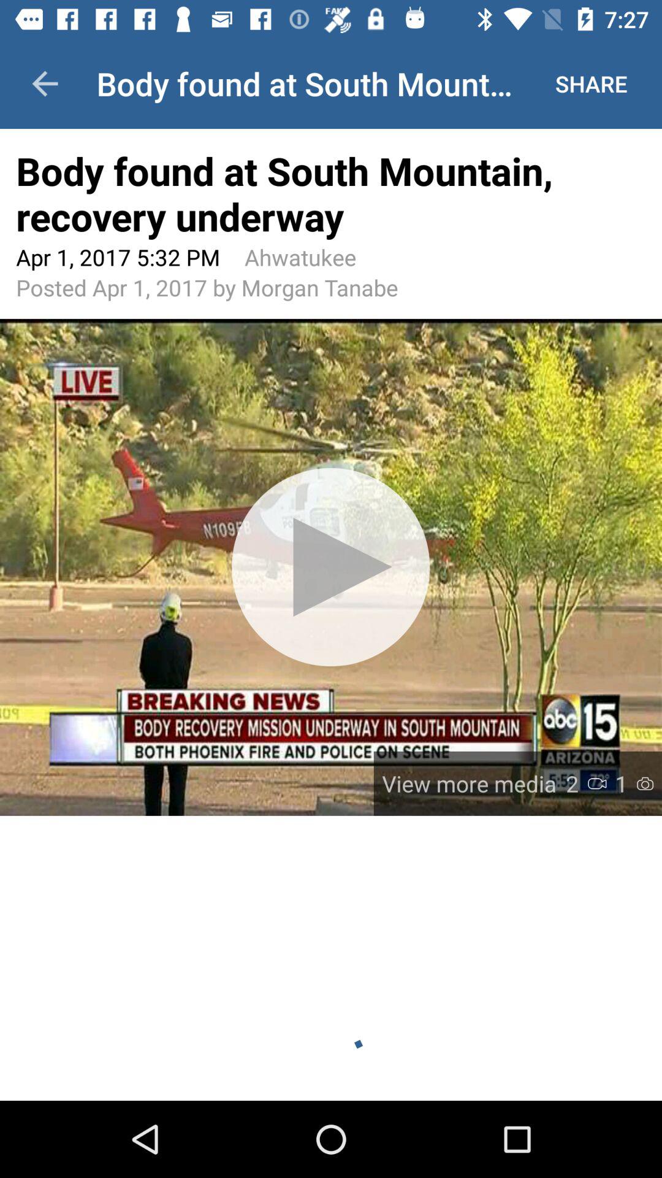 Image resolution: width=662 pixels, height=1178 pixels. Describe the element at coordinates (591, 83) in the screenshot. I see `tap the share at the top right corner` at that location.